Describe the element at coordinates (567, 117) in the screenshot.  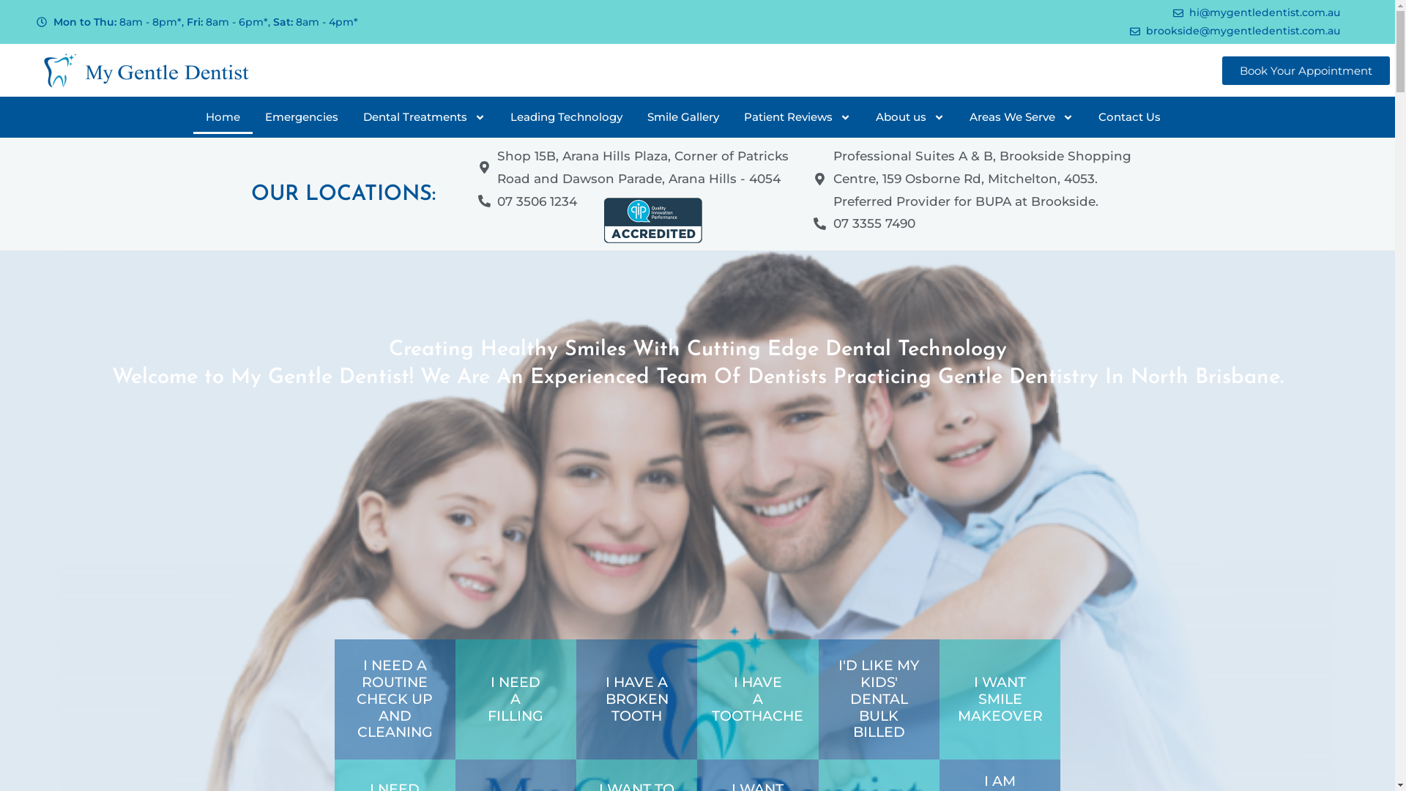
I see `Leading Technology` at that location.